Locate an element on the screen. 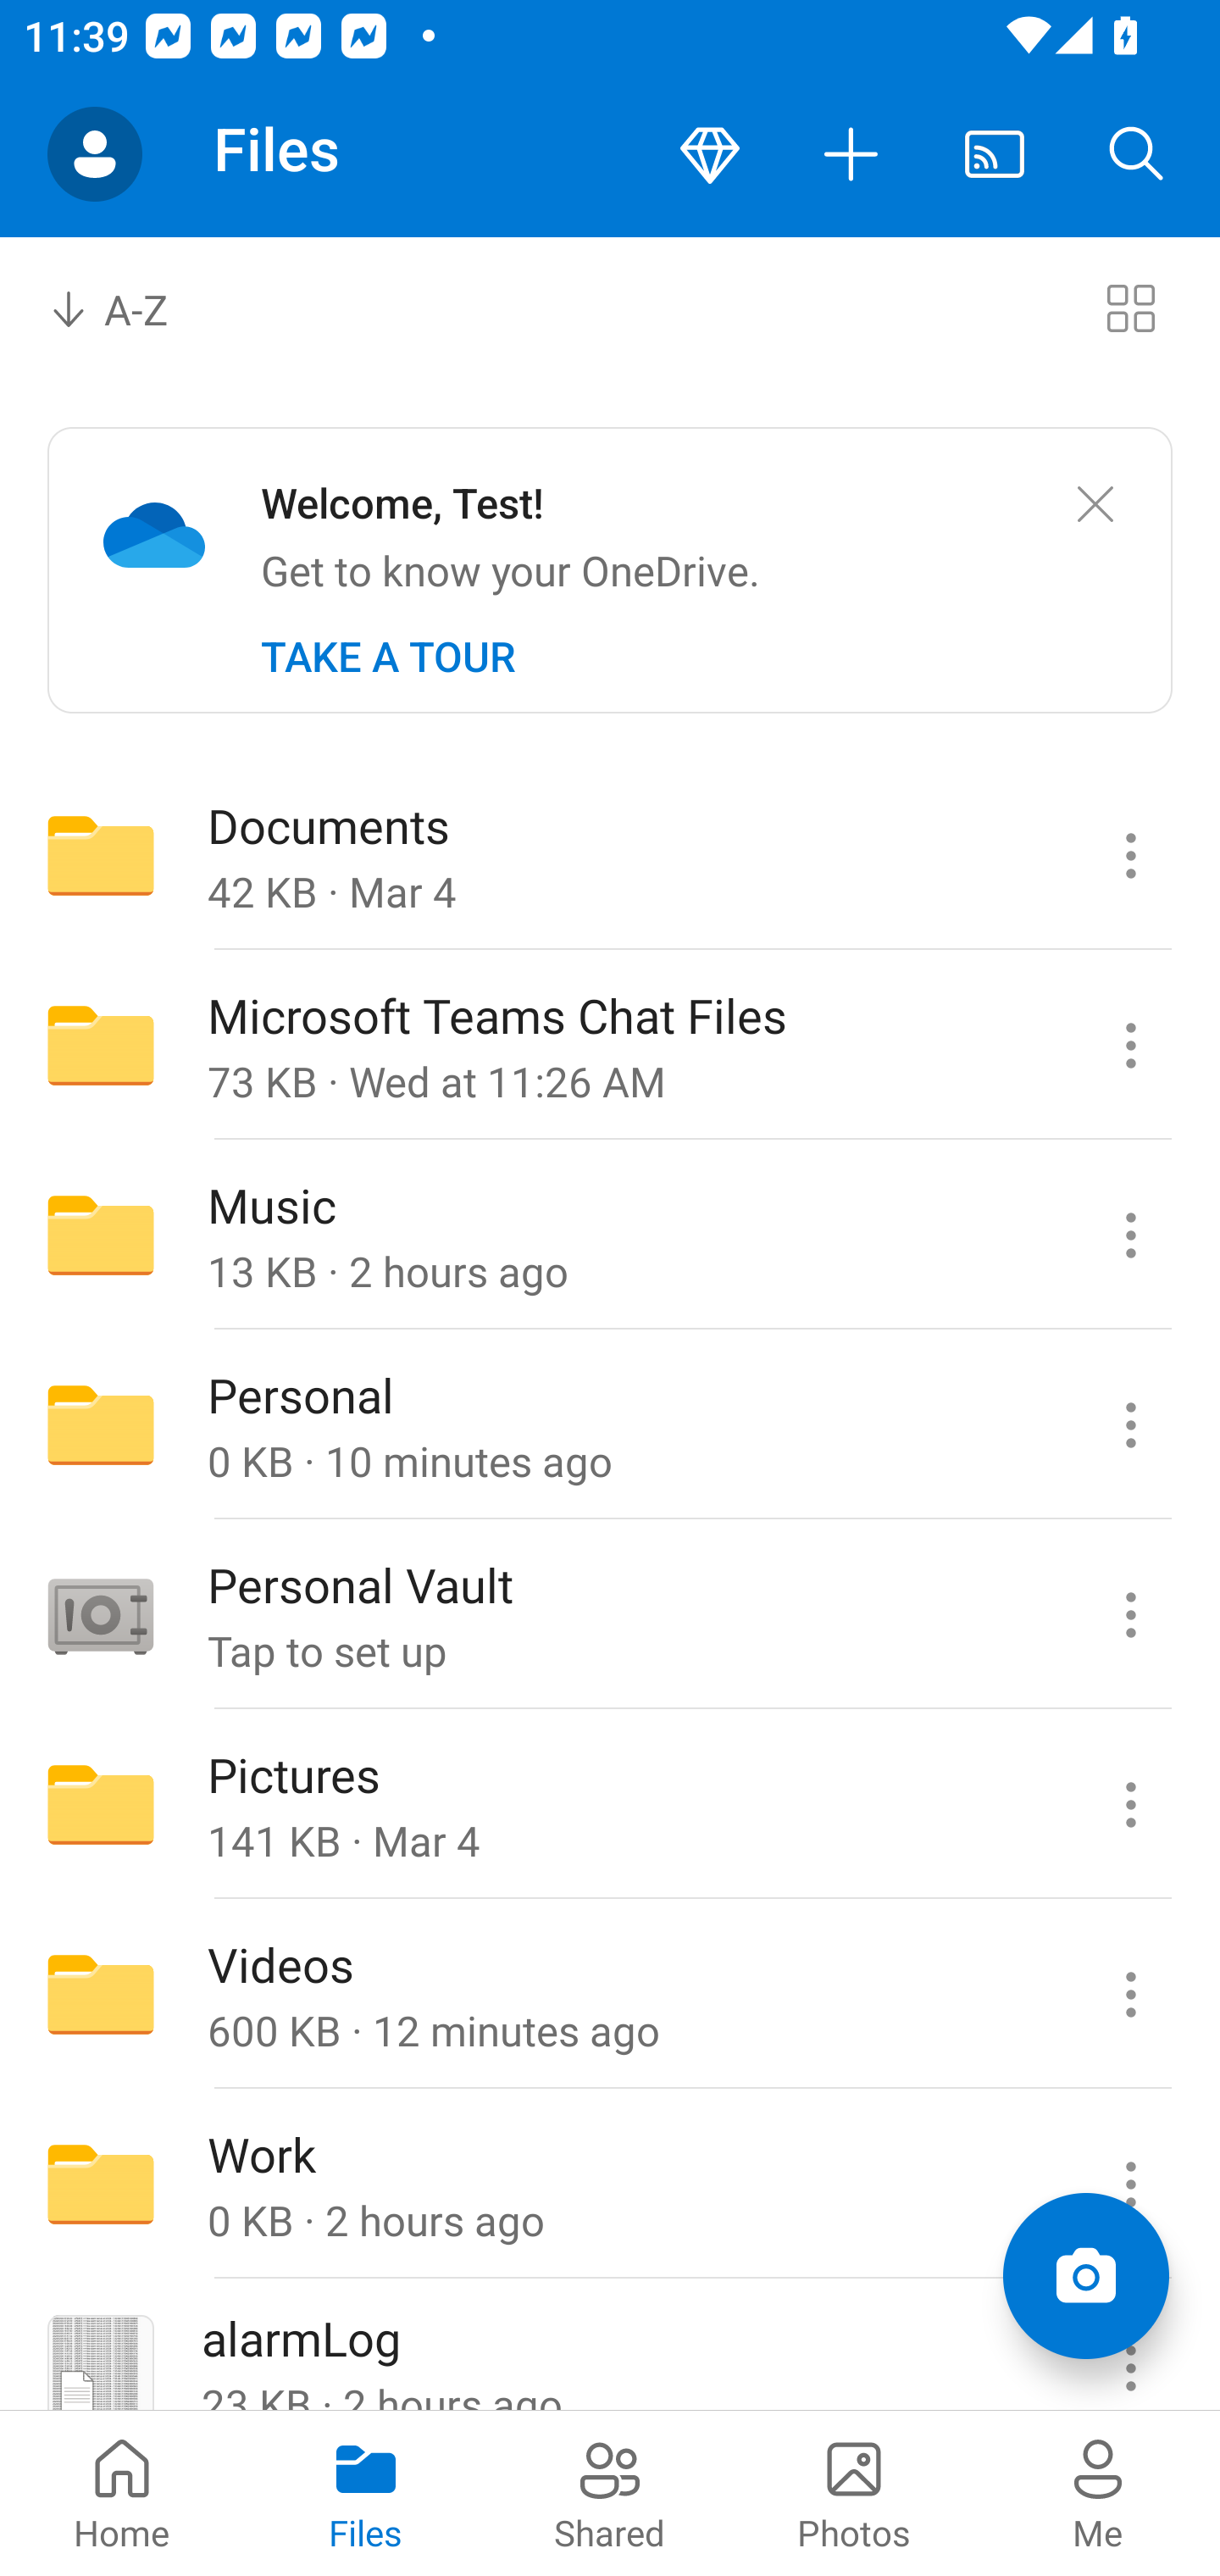  Add items Scan is located at coordinates (1085, 2276).